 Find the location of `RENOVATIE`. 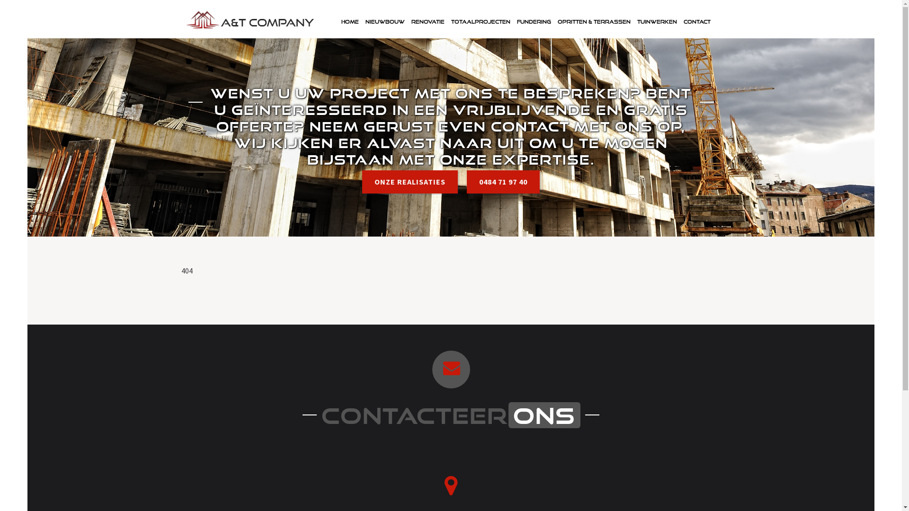

RENOVATIE is located at coordinates (428, 22).